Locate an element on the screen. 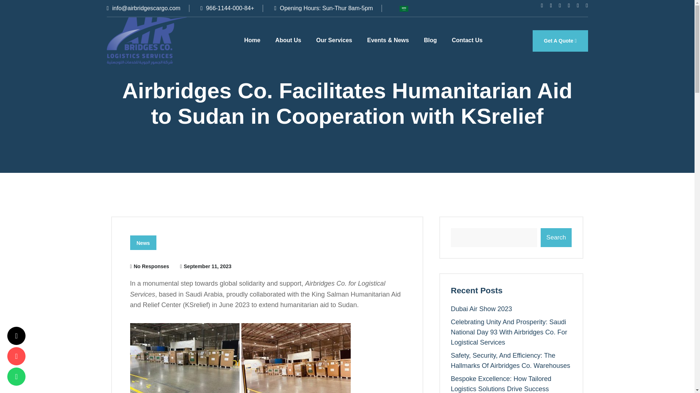 This screenshot has height=393, width=700. Dubai Air Show 2023 is located at coordinates (481, 309).